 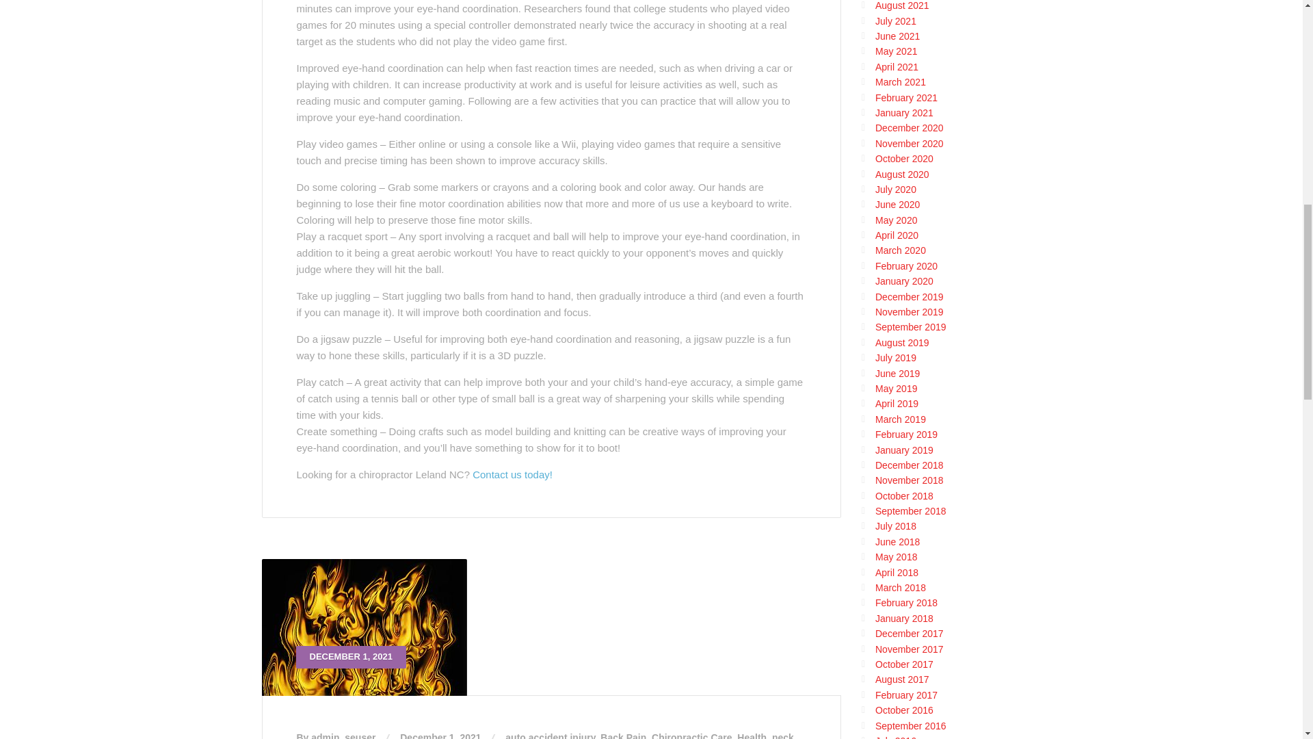 I want to click on Contact us today!, so click(x=513, y=474).